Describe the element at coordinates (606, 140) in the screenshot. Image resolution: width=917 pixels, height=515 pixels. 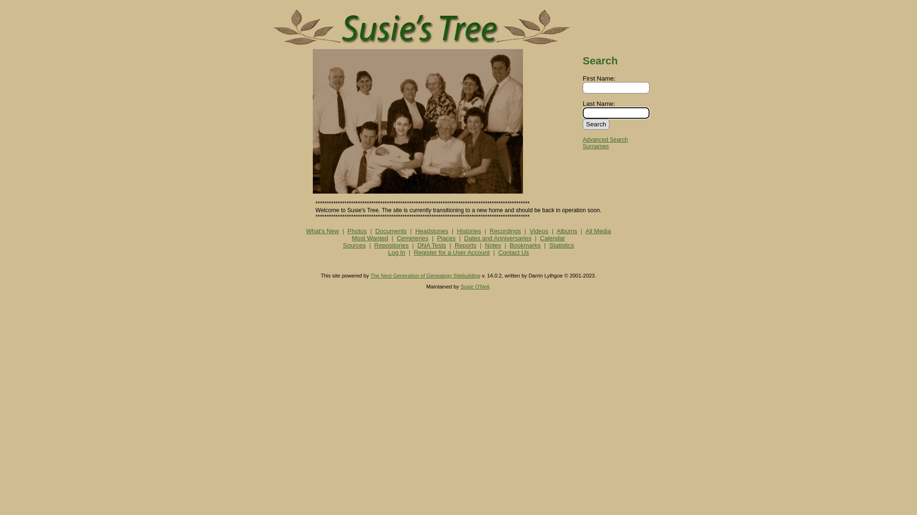
I see `Advanced Search` at that location.